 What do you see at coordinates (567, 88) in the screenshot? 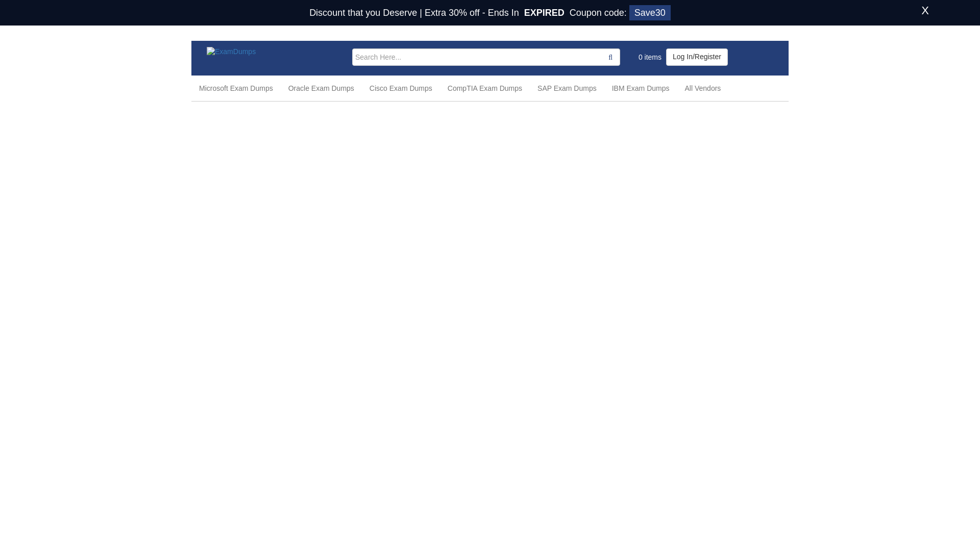
I see `SAP Exam Dumps` at bounding box center [567, 88].